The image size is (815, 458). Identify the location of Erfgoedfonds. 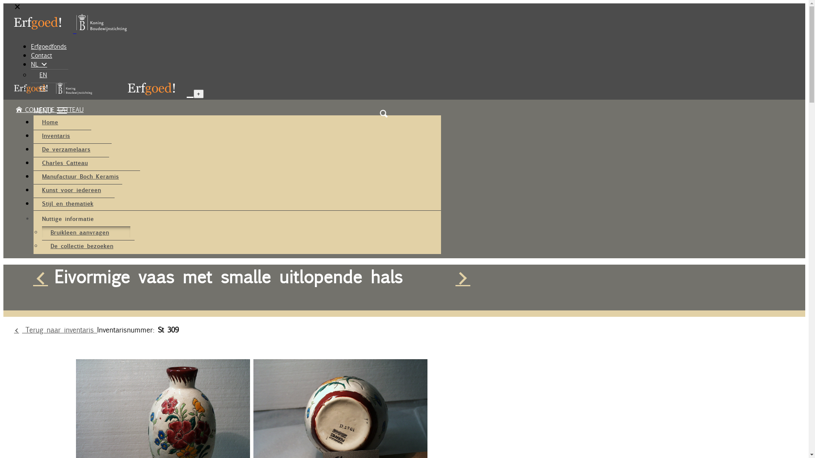
(49, 47).